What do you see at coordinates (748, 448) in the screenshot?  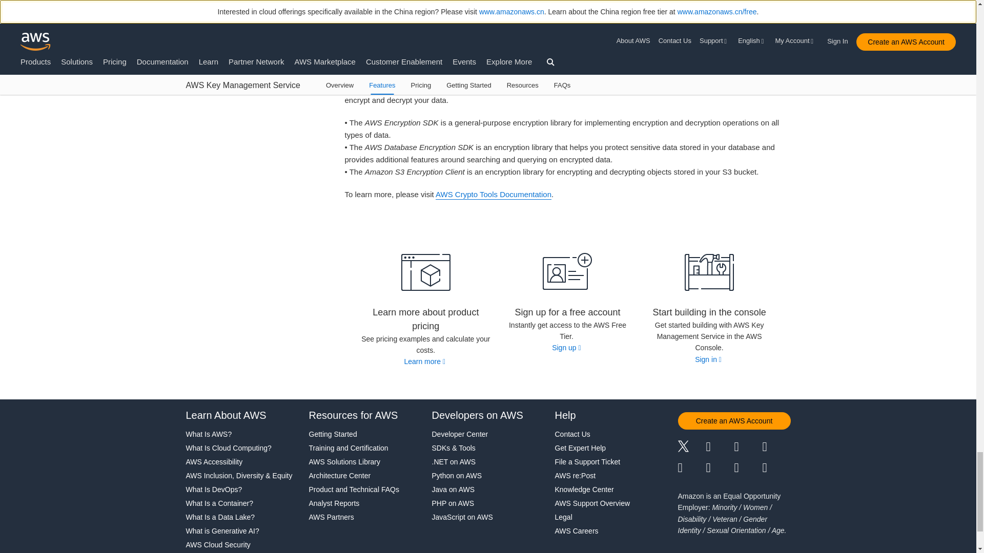 I see `Linkedin` at bounding box center [748, 448].